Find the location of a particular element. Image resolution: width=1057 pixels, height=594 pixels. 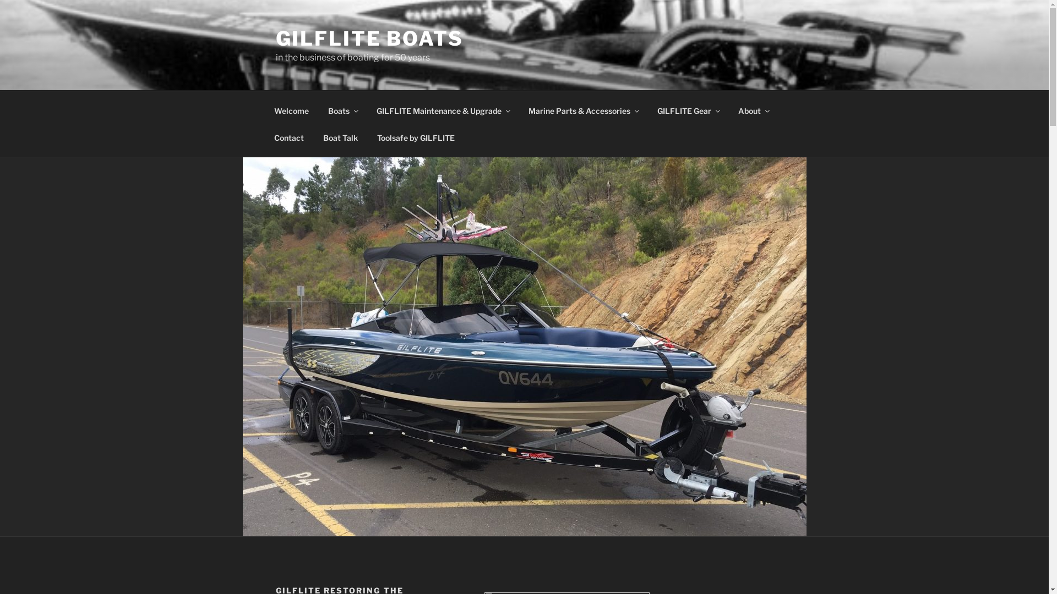

GILFLITE Gear is located at coordinates (688, 110).